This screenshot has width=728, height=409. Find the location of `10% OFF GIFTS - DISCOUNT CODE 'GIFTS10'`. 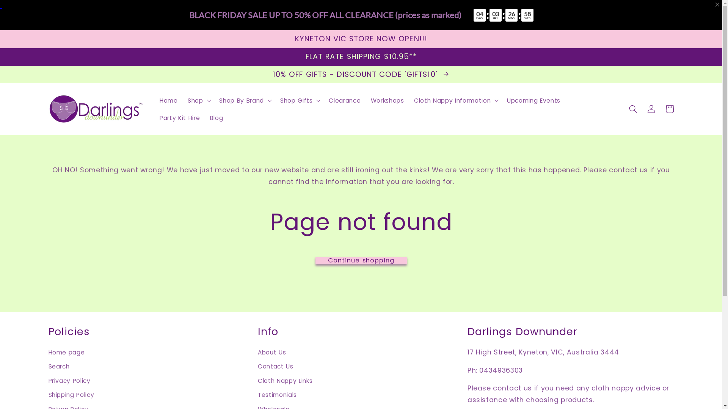

10% OFF GIFTS - DISCOUNT CODE 'GIFTS10' is located at coordinates (361, 75).